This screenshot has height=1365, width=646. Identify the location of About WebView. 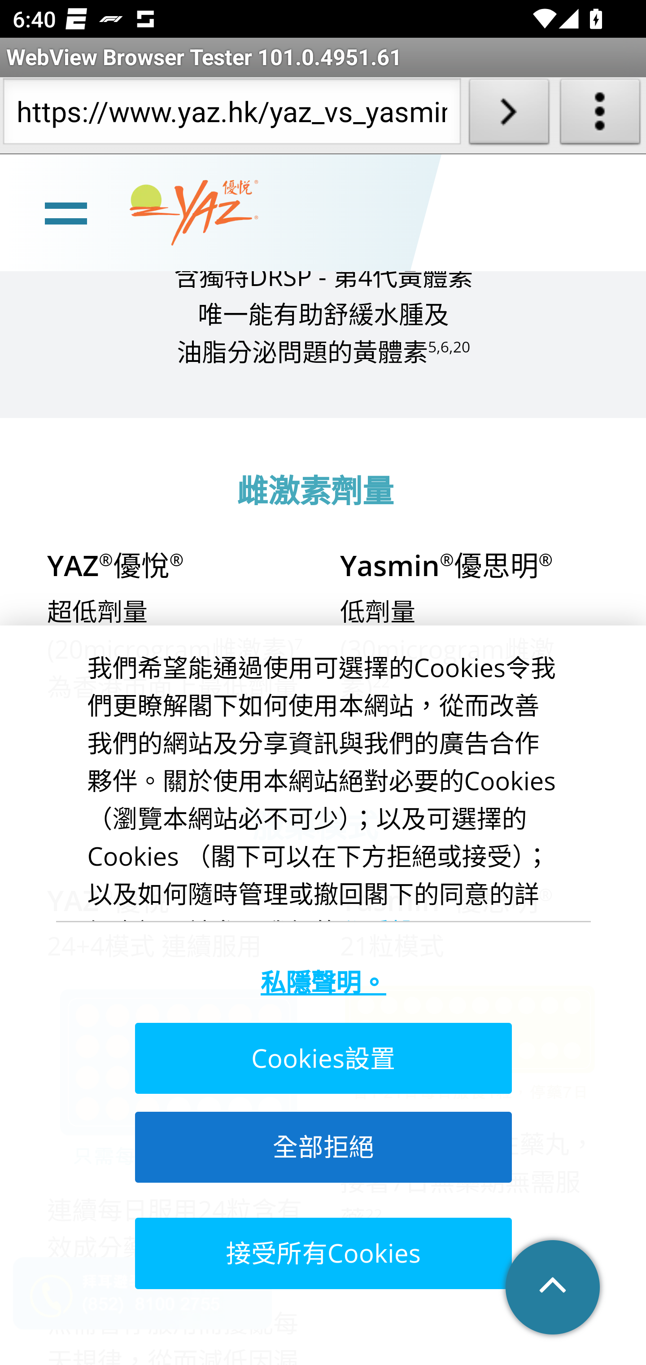
(600, 115).